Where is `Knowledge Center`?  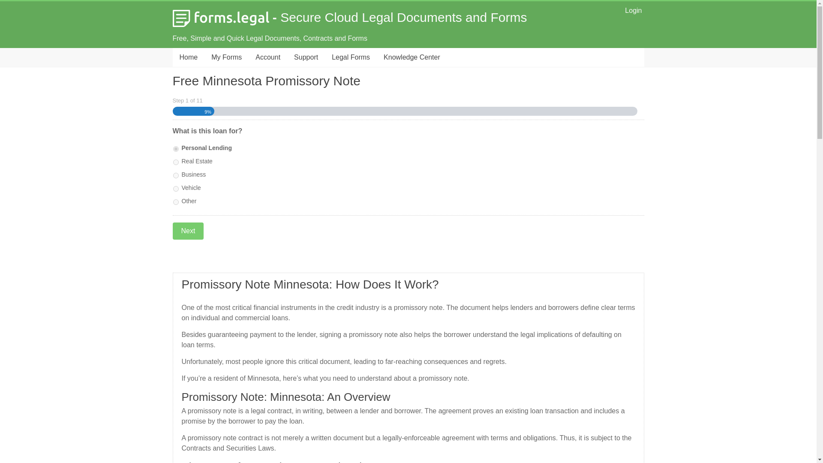
Knowledge Center is located at coordinates (411, 57).